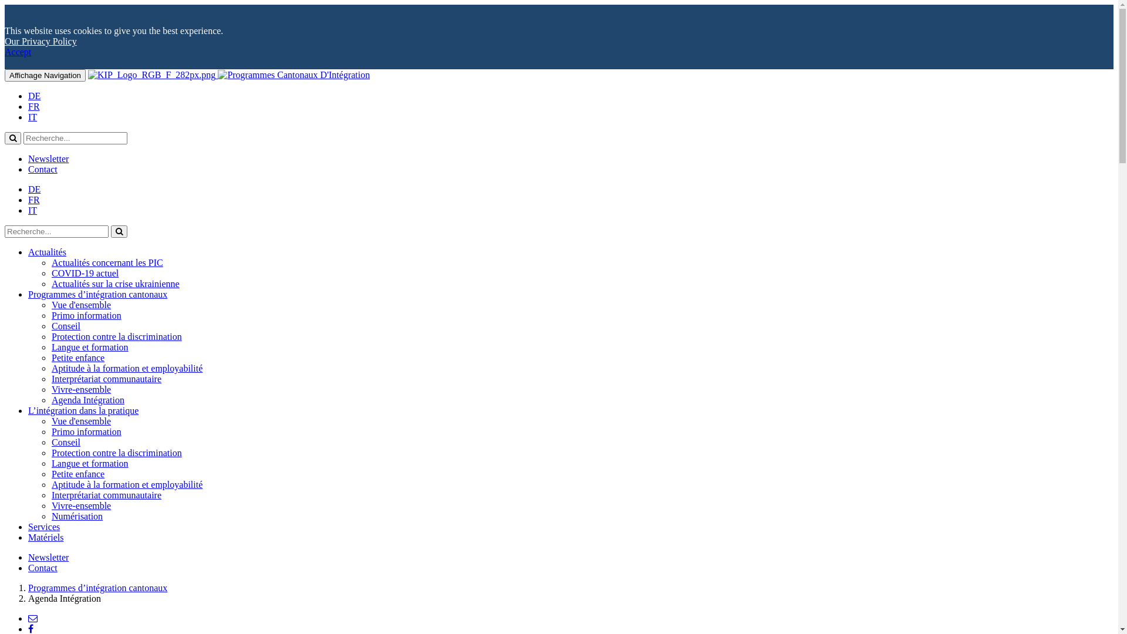  I want to click on Primo information, so click(87, 316).